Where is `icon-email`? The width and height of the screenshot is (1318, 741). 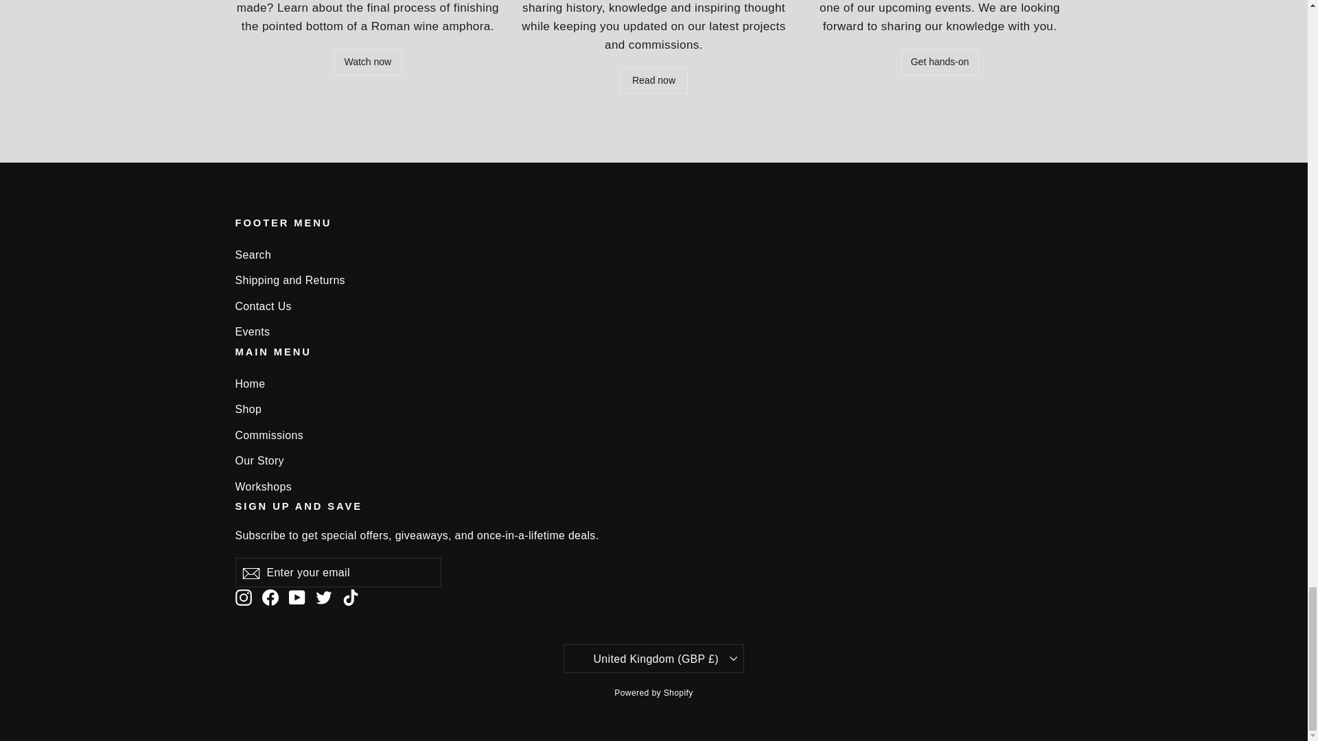
icon-email is located at coordinates (250, 574).